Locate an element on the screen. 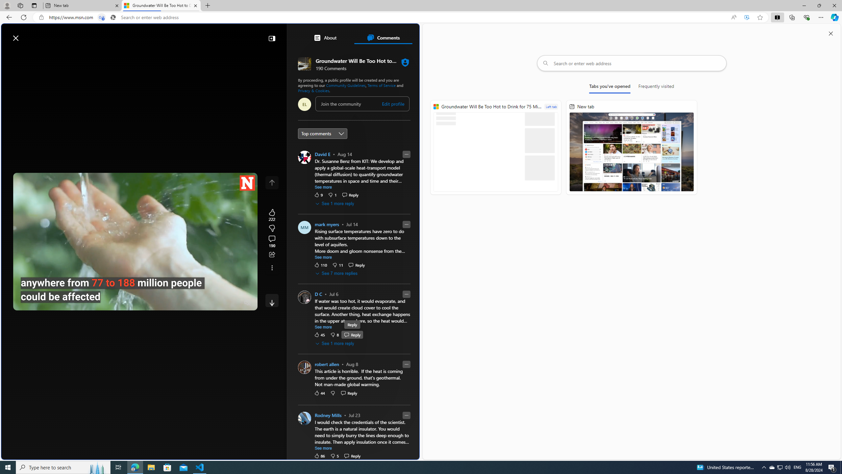 This screenshot has height=474, width=842. More like this222Fewer like thisView comments is located at coordinates (272, 228).